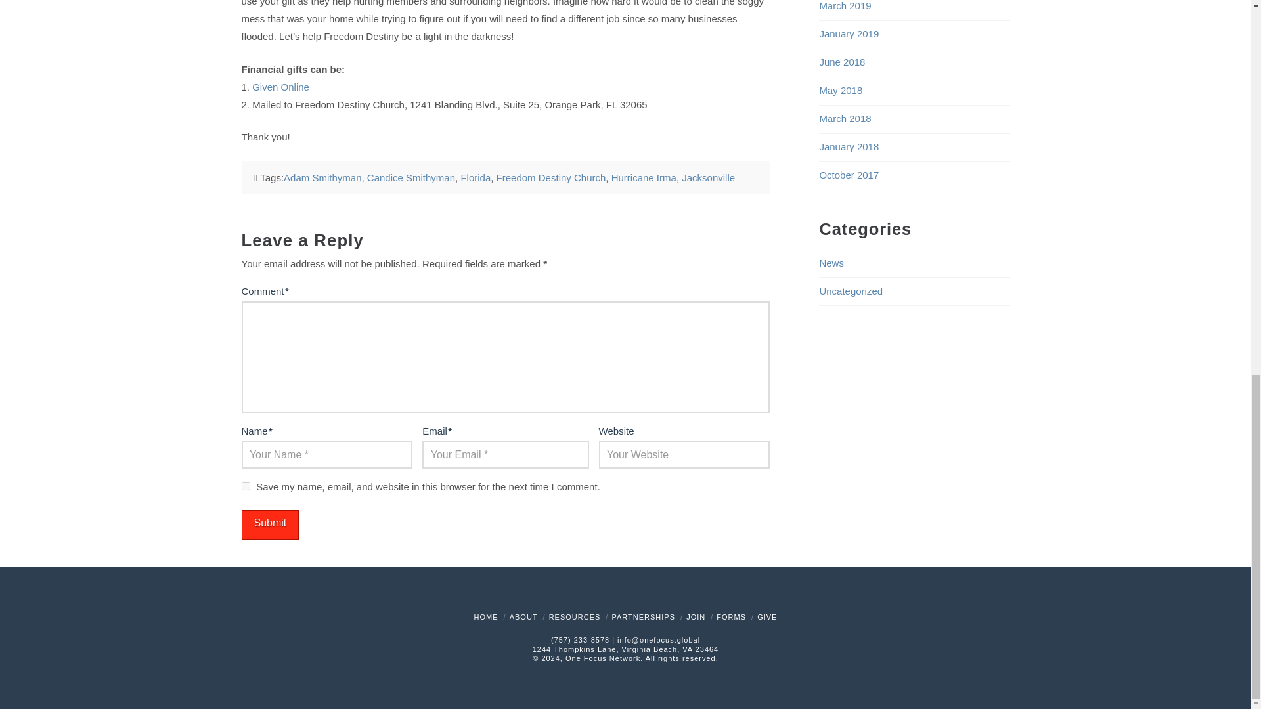  What do you see at coordinates (842, 62) in the screenshot?
I see `June 2018` at bounding box center [842, 62].